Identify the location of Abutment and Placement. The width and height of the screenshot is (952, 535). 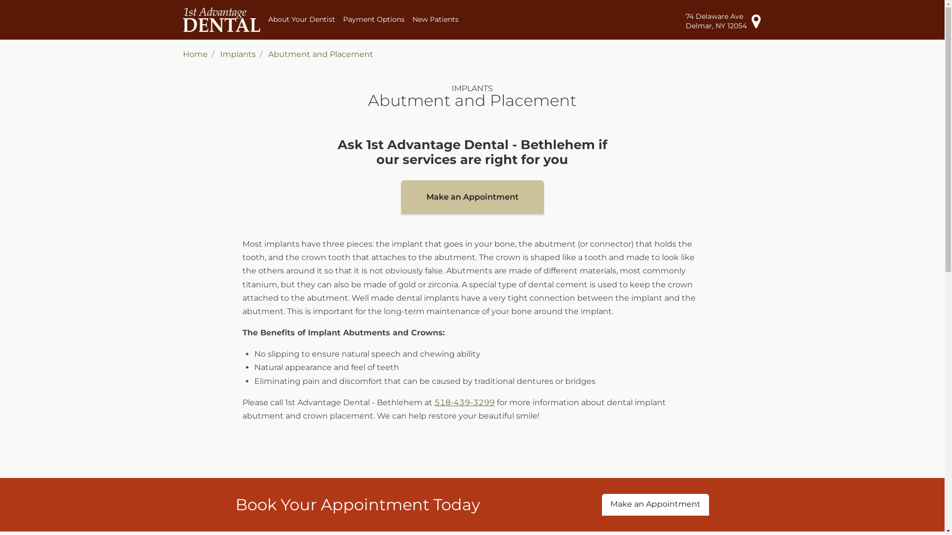
(320, 54).